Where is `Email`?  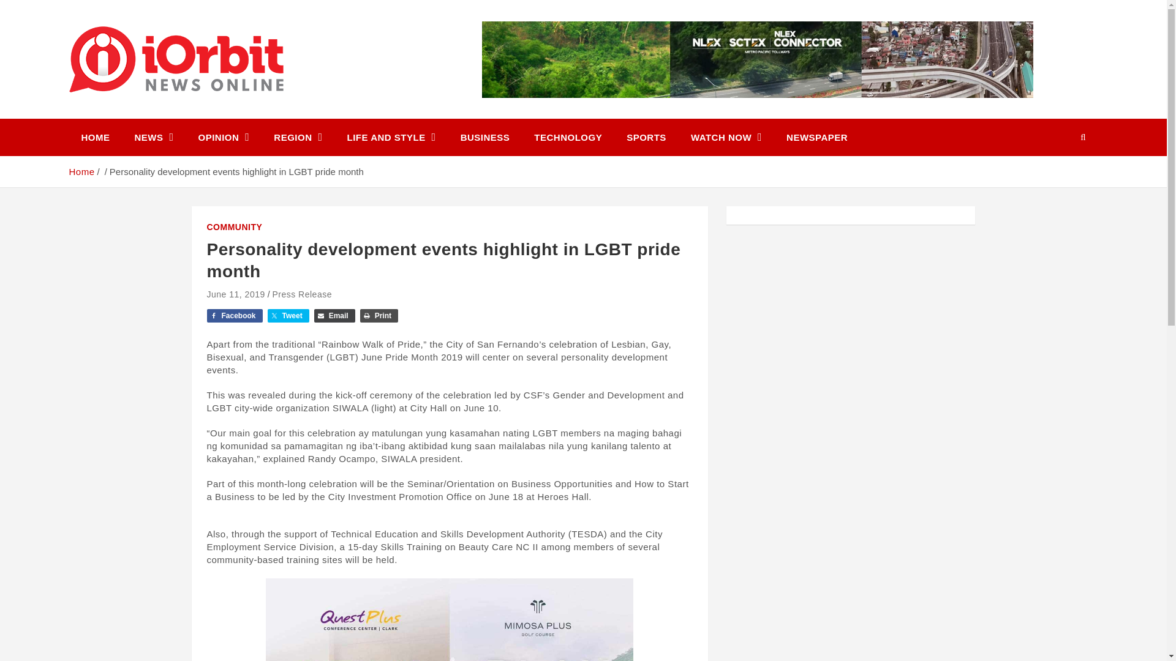 Email is located at coordinates (334, 316).